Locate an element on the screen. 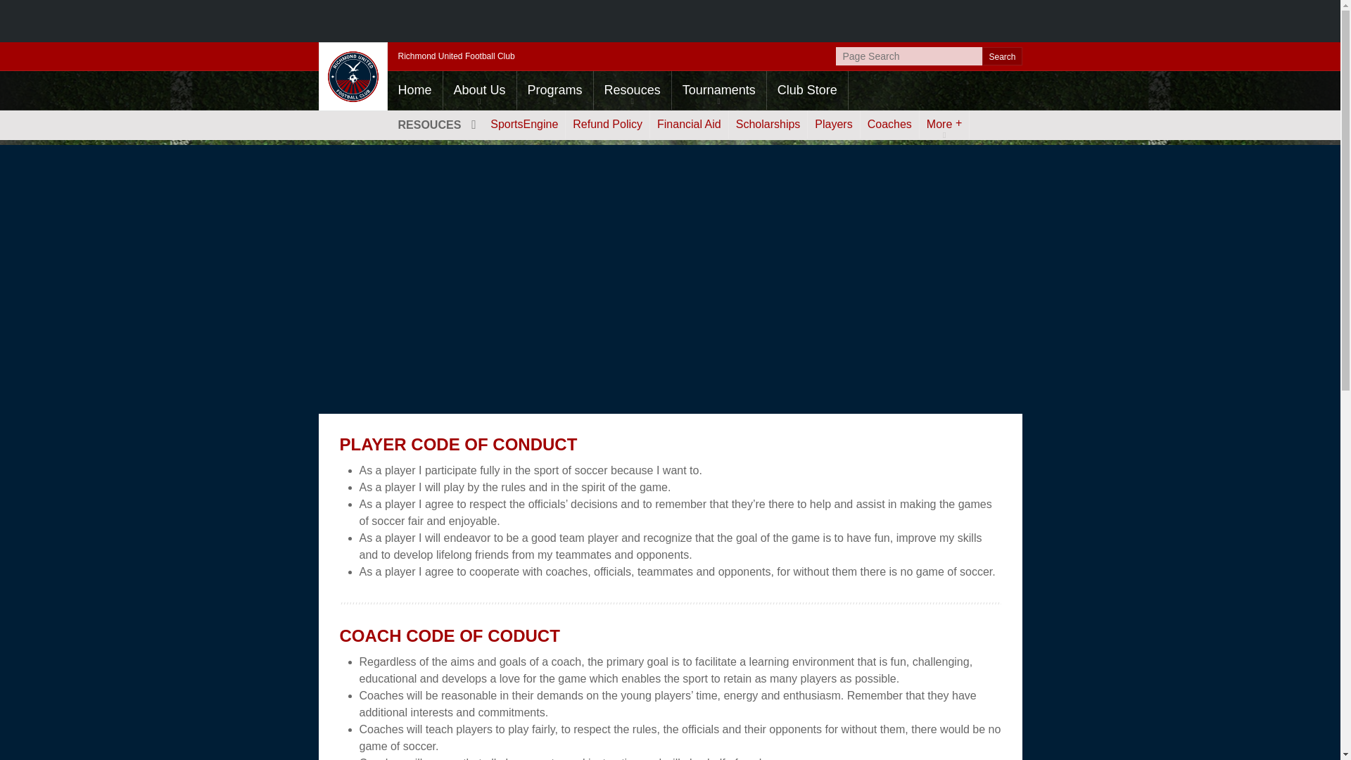 Image resolution: width=1351 pixels, height=760 pixels. Coaches is located at coordinates (889, 124).